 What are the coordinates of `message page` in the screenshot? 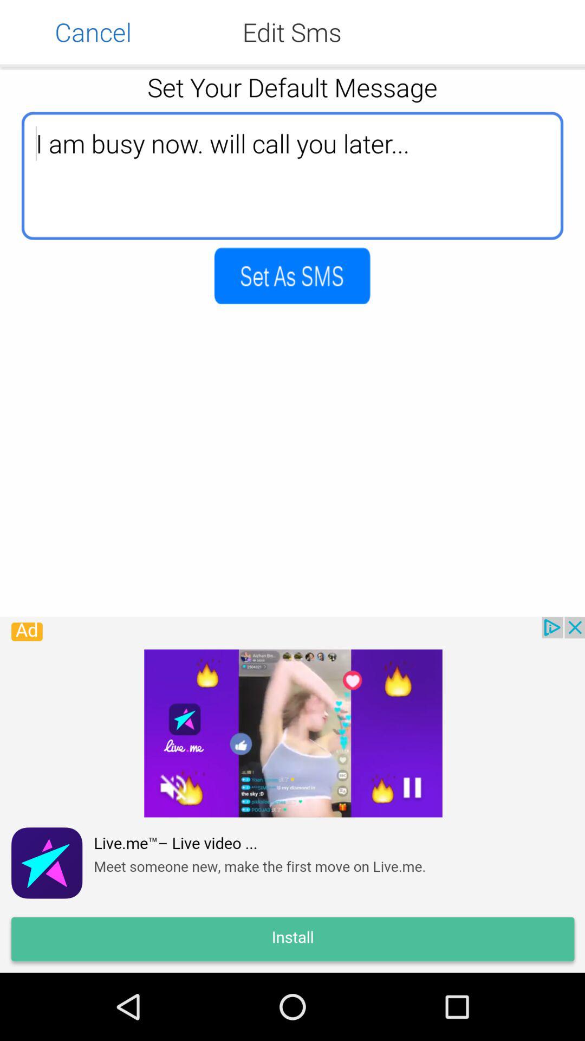 It's located at (292, 275).